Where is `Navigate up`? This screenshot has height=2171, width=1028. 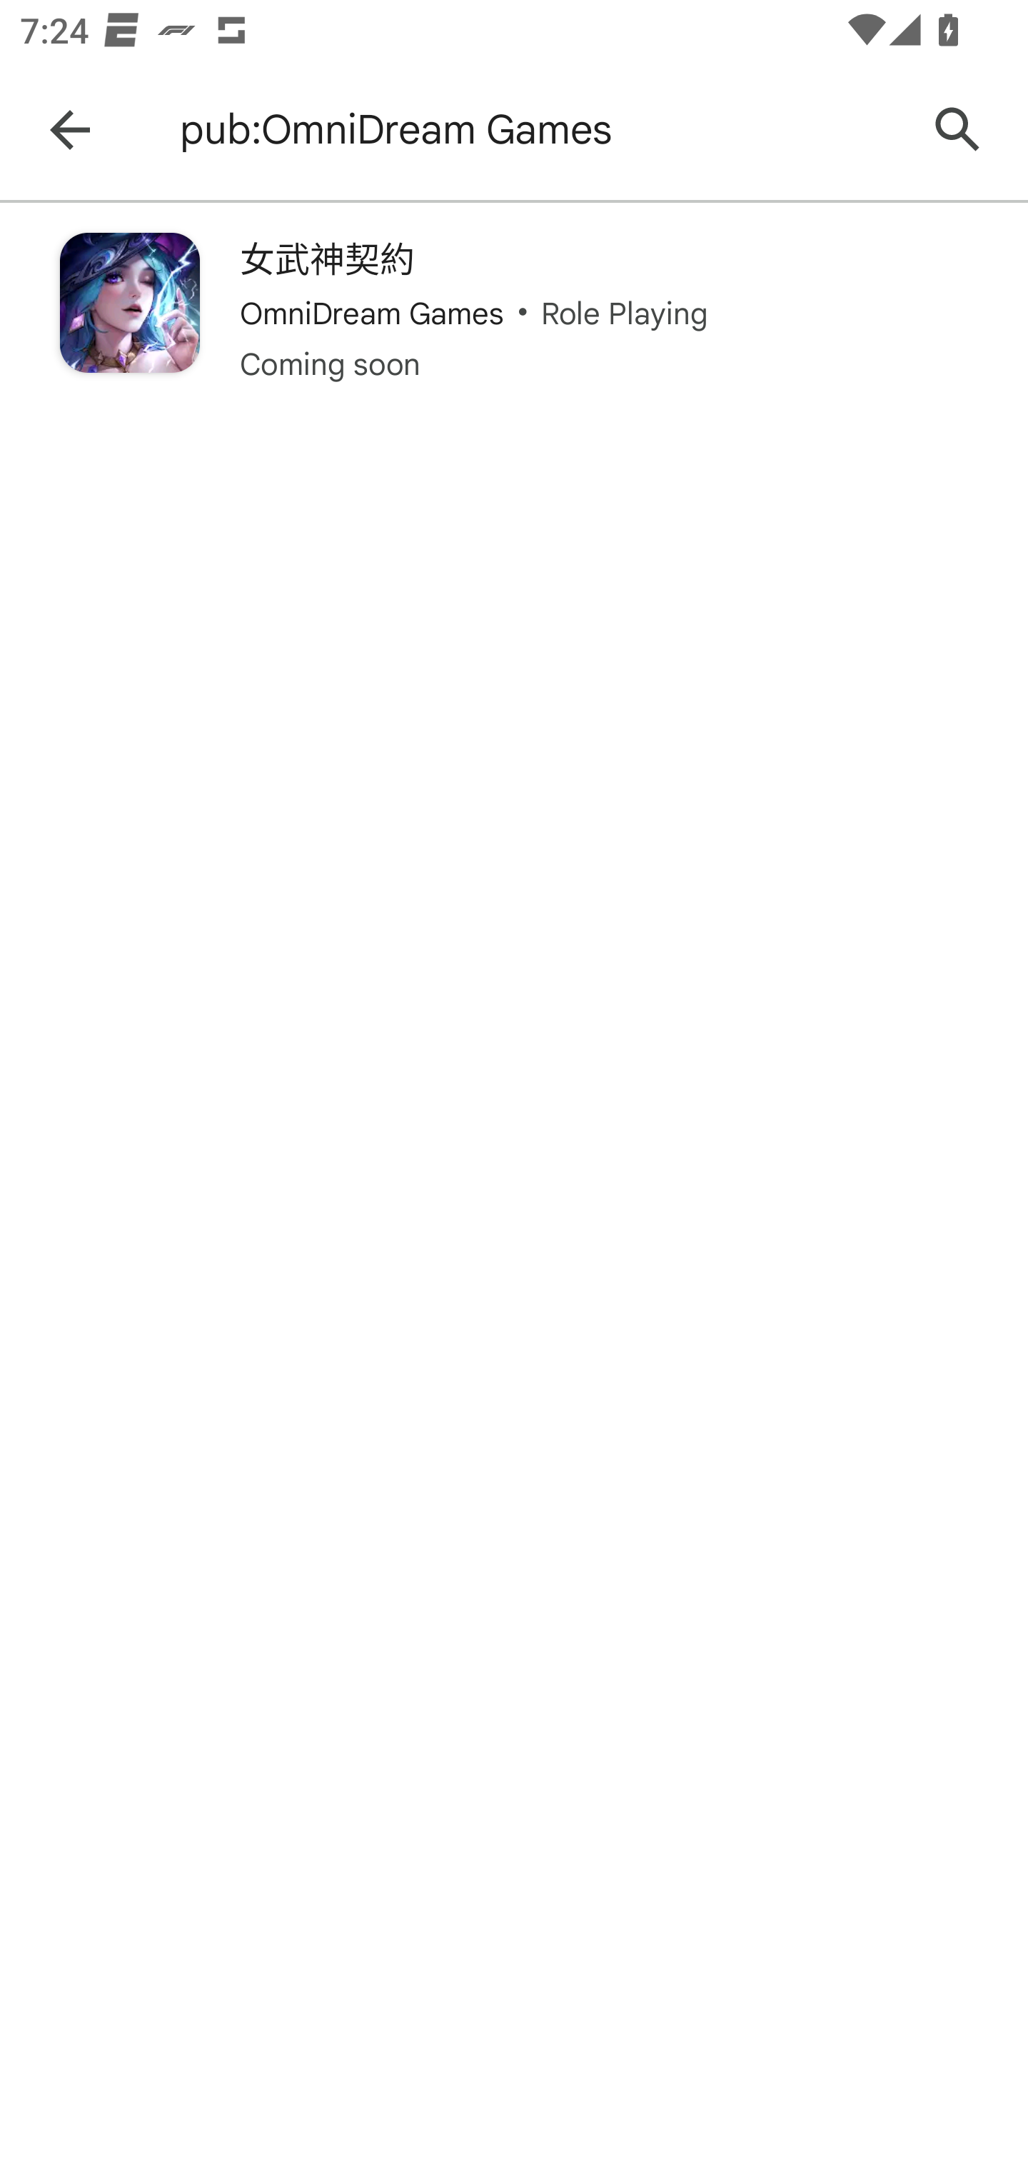
Navigate up is located at coordinates (70, 130).